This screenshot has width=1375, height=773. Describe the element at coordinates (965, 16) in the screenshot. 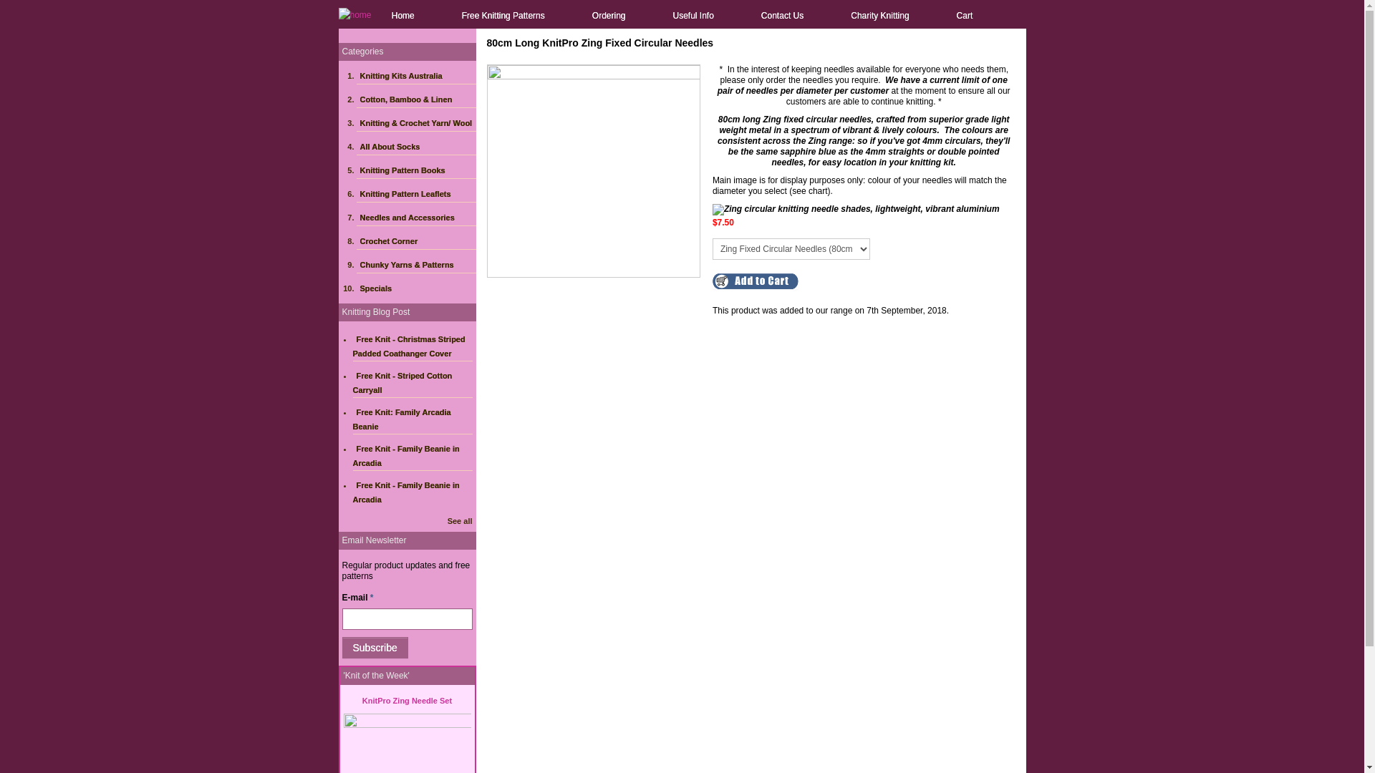

I see `Cart` at that location.